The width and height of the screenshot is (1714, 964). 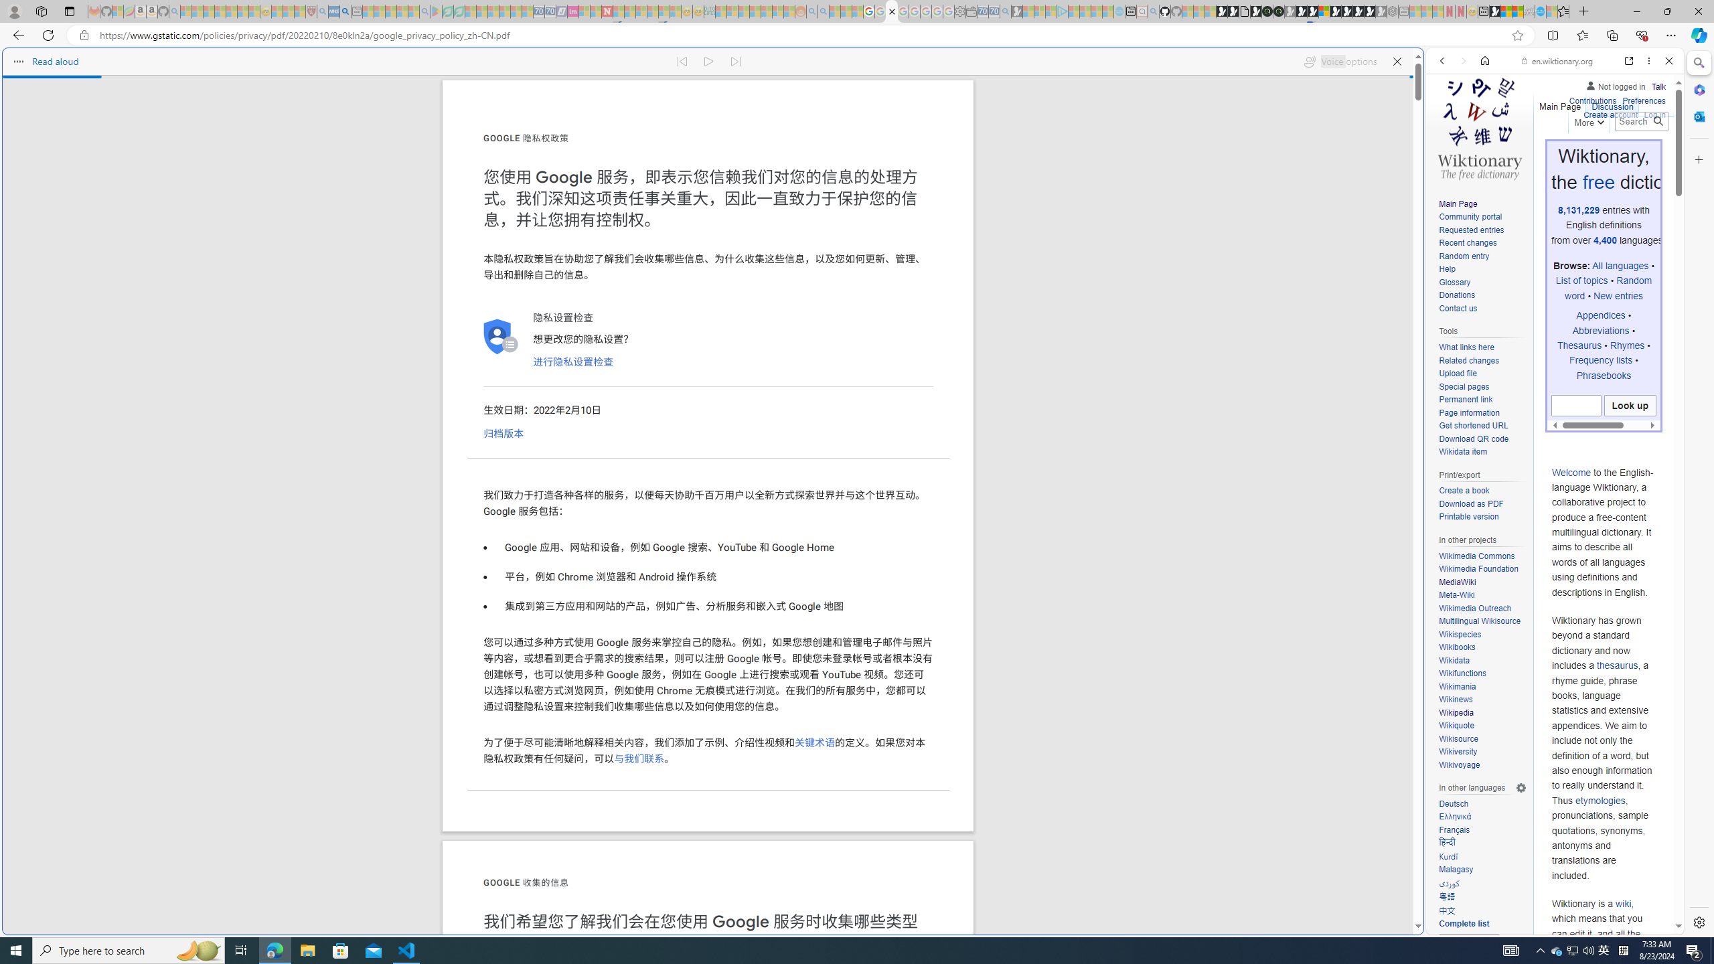 What do you see at coordinates (619, 11) in the screenshot?
I see `Trusted Community Engagement and Contributions | Guidelines` at bounding box center [619, 11].